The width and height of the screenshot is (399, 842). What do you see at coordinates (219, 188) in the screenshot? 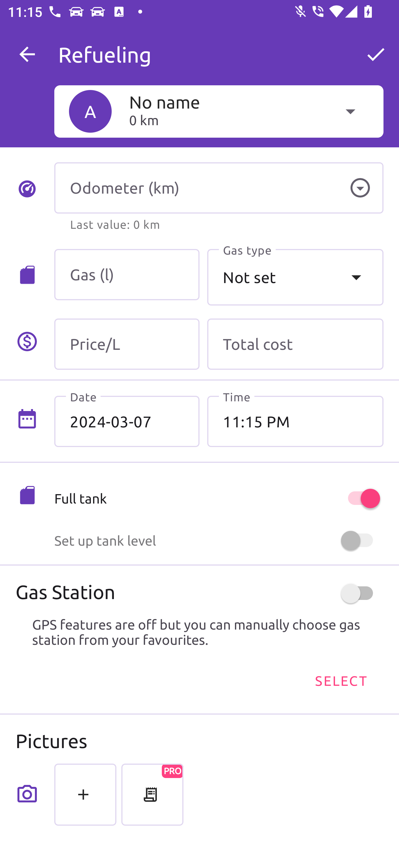
I see `Odometer (km)` at bounding box center [219, 188].